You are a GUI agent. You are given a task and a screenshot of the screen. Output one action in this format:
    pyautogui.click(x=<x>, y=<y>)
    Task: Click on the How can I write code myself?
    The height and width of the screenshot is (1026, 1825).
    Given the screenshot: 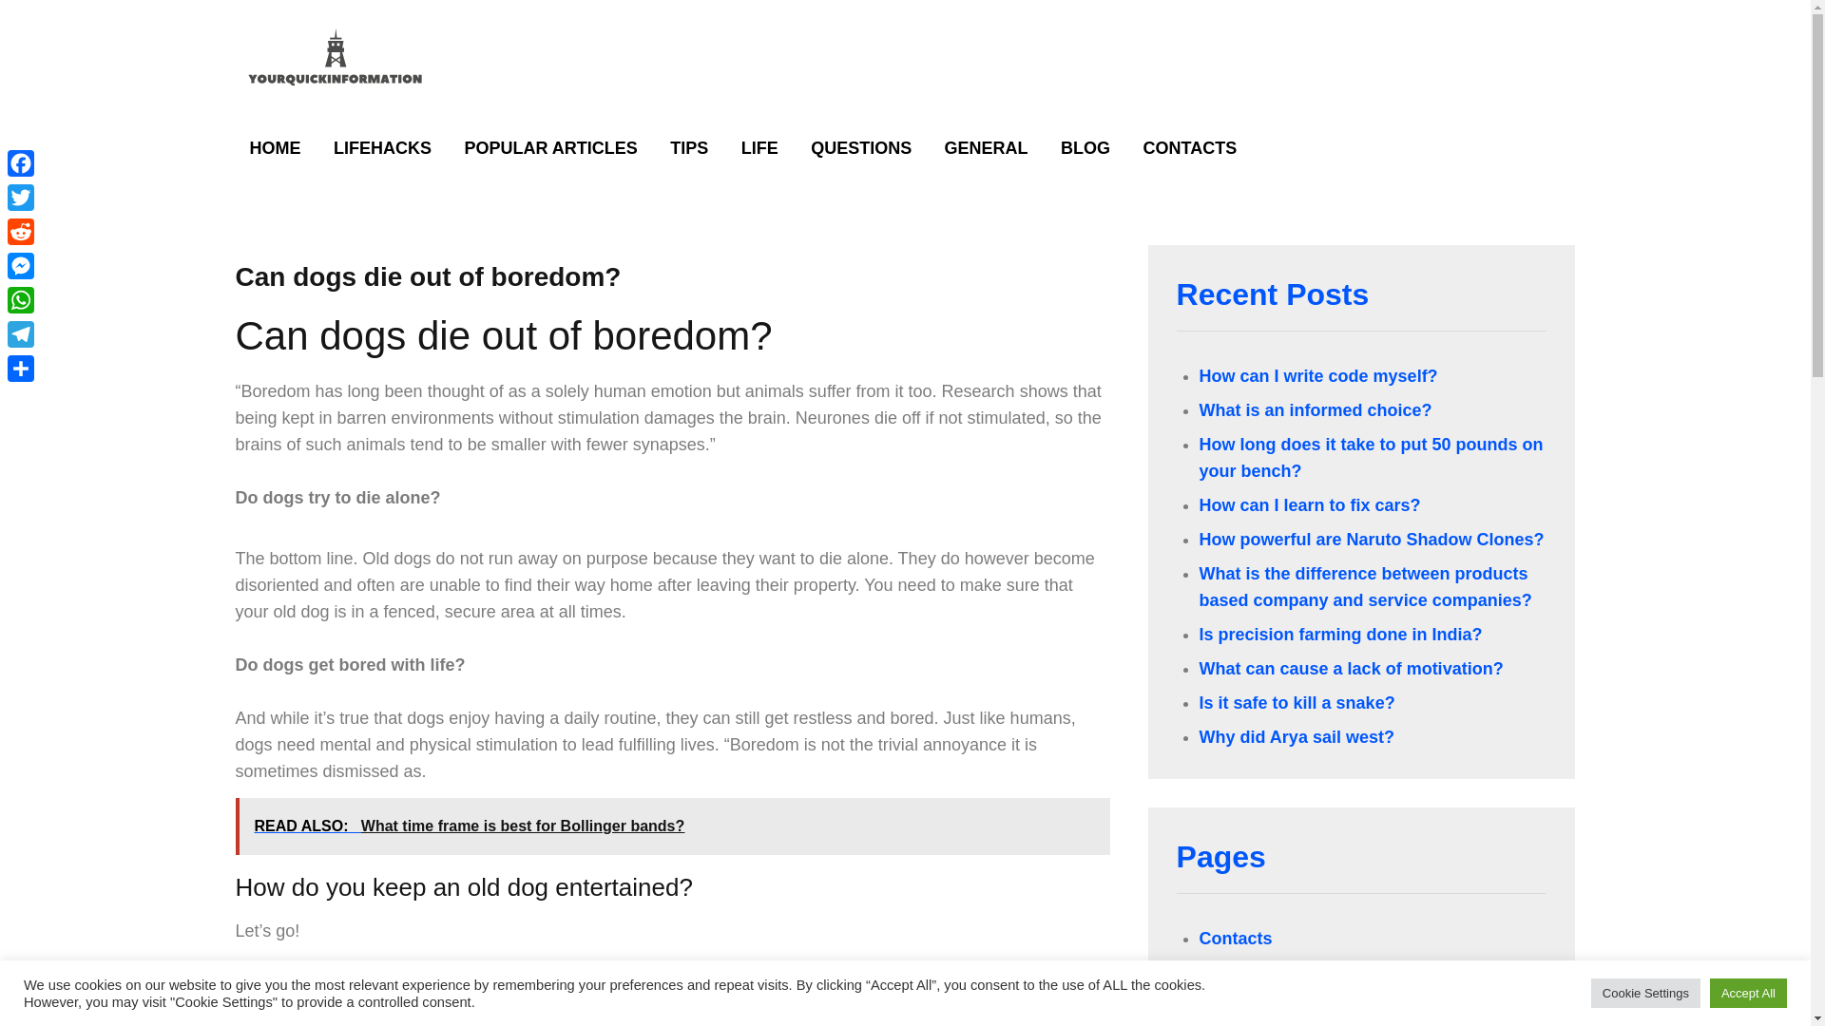 What is the action you would take?
    pyautogui.click(x=1317, y=376)
    